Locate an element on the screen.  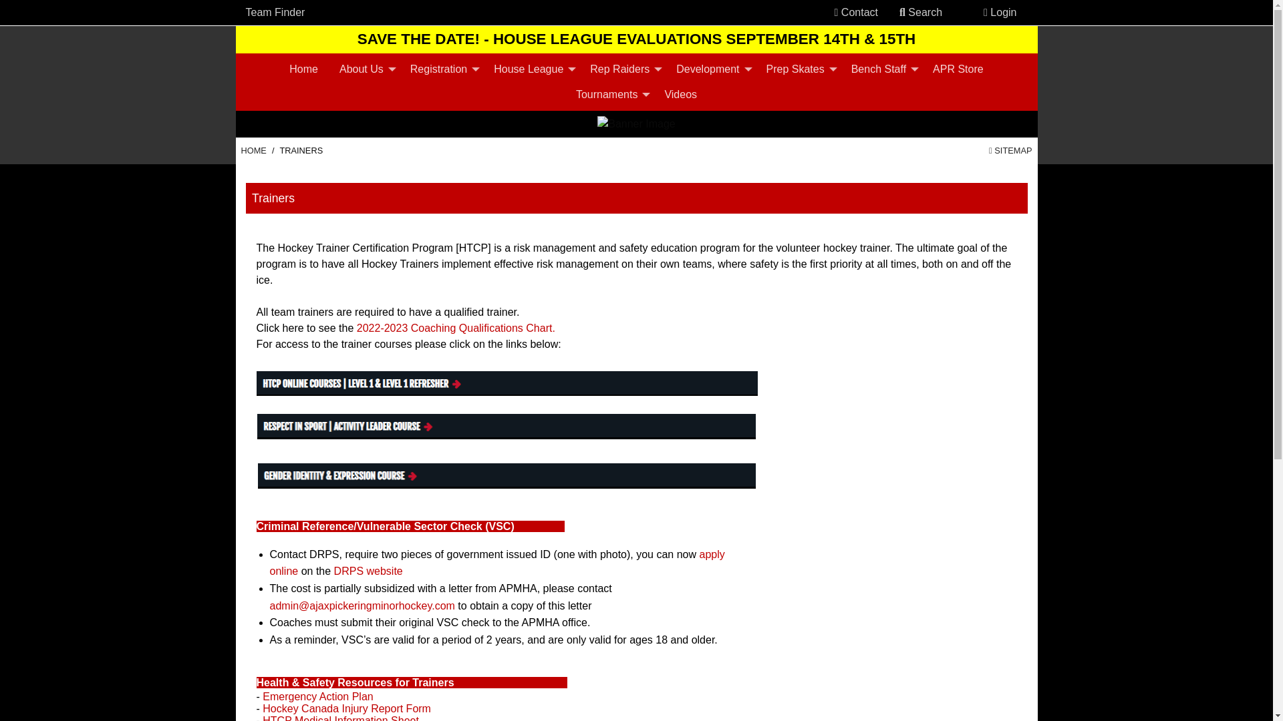
Main Home Page is located at coordinates (253, 150).